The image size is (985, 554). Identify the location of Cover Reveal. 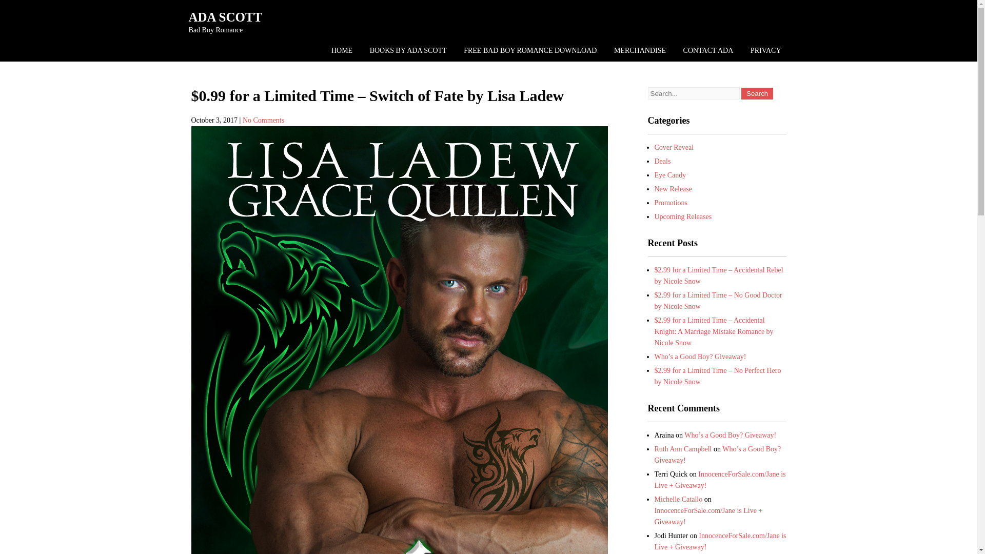
(674, 147).